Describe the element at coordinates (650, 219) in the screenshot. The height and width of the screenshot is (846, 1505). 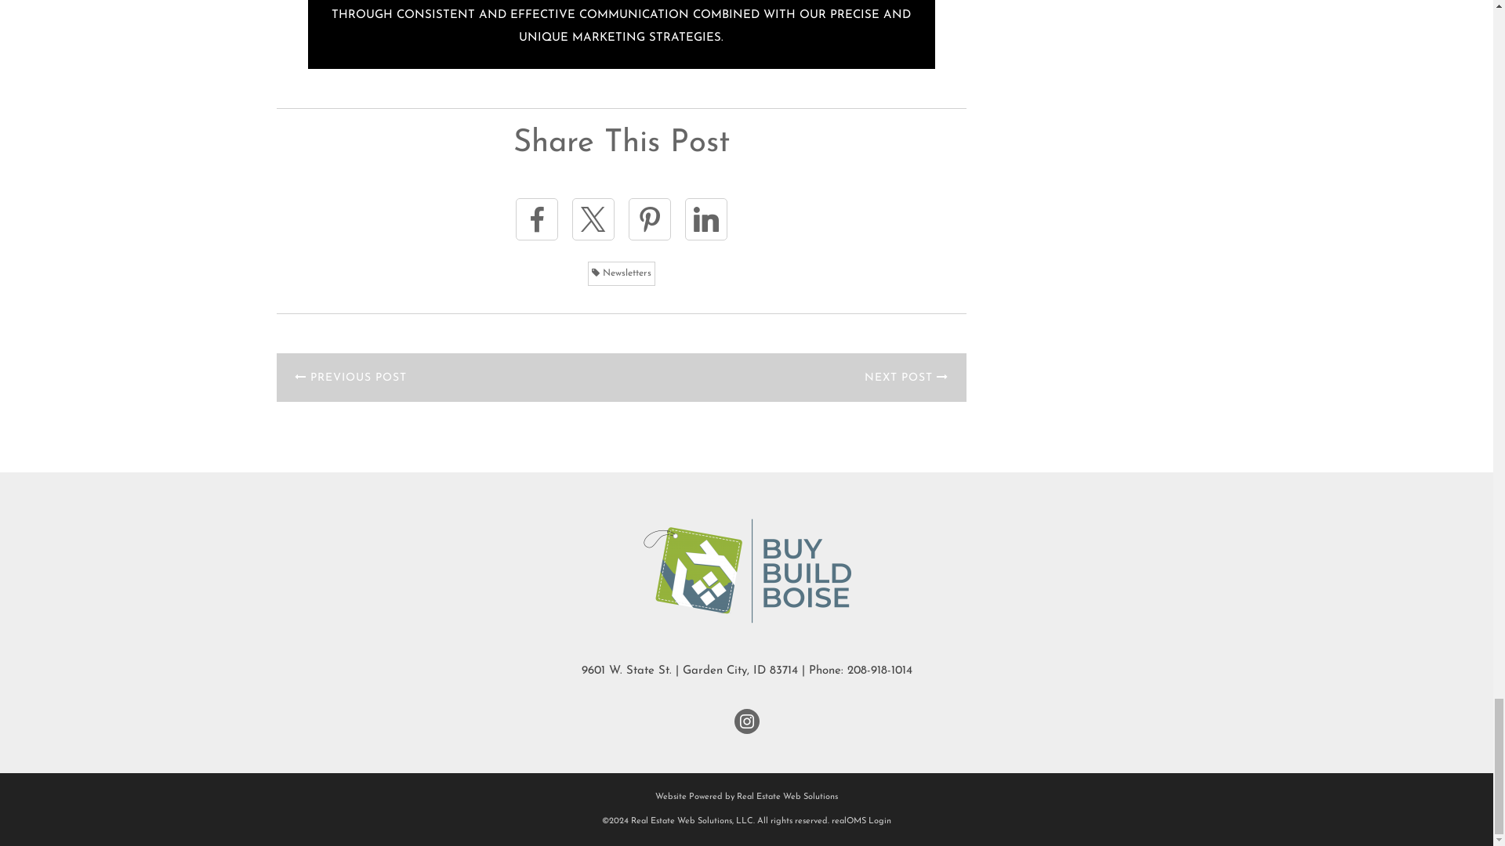
I see `Share on Pinterest` at that location.